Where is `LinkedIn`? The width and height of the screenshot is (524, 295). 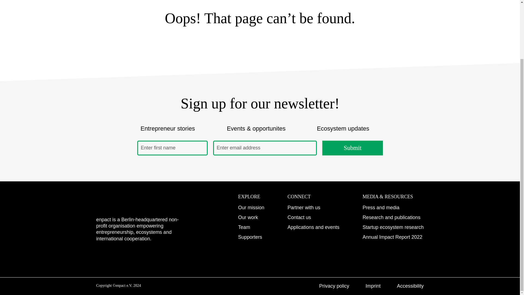
LinkedIn is located at coordinates (123, 256).